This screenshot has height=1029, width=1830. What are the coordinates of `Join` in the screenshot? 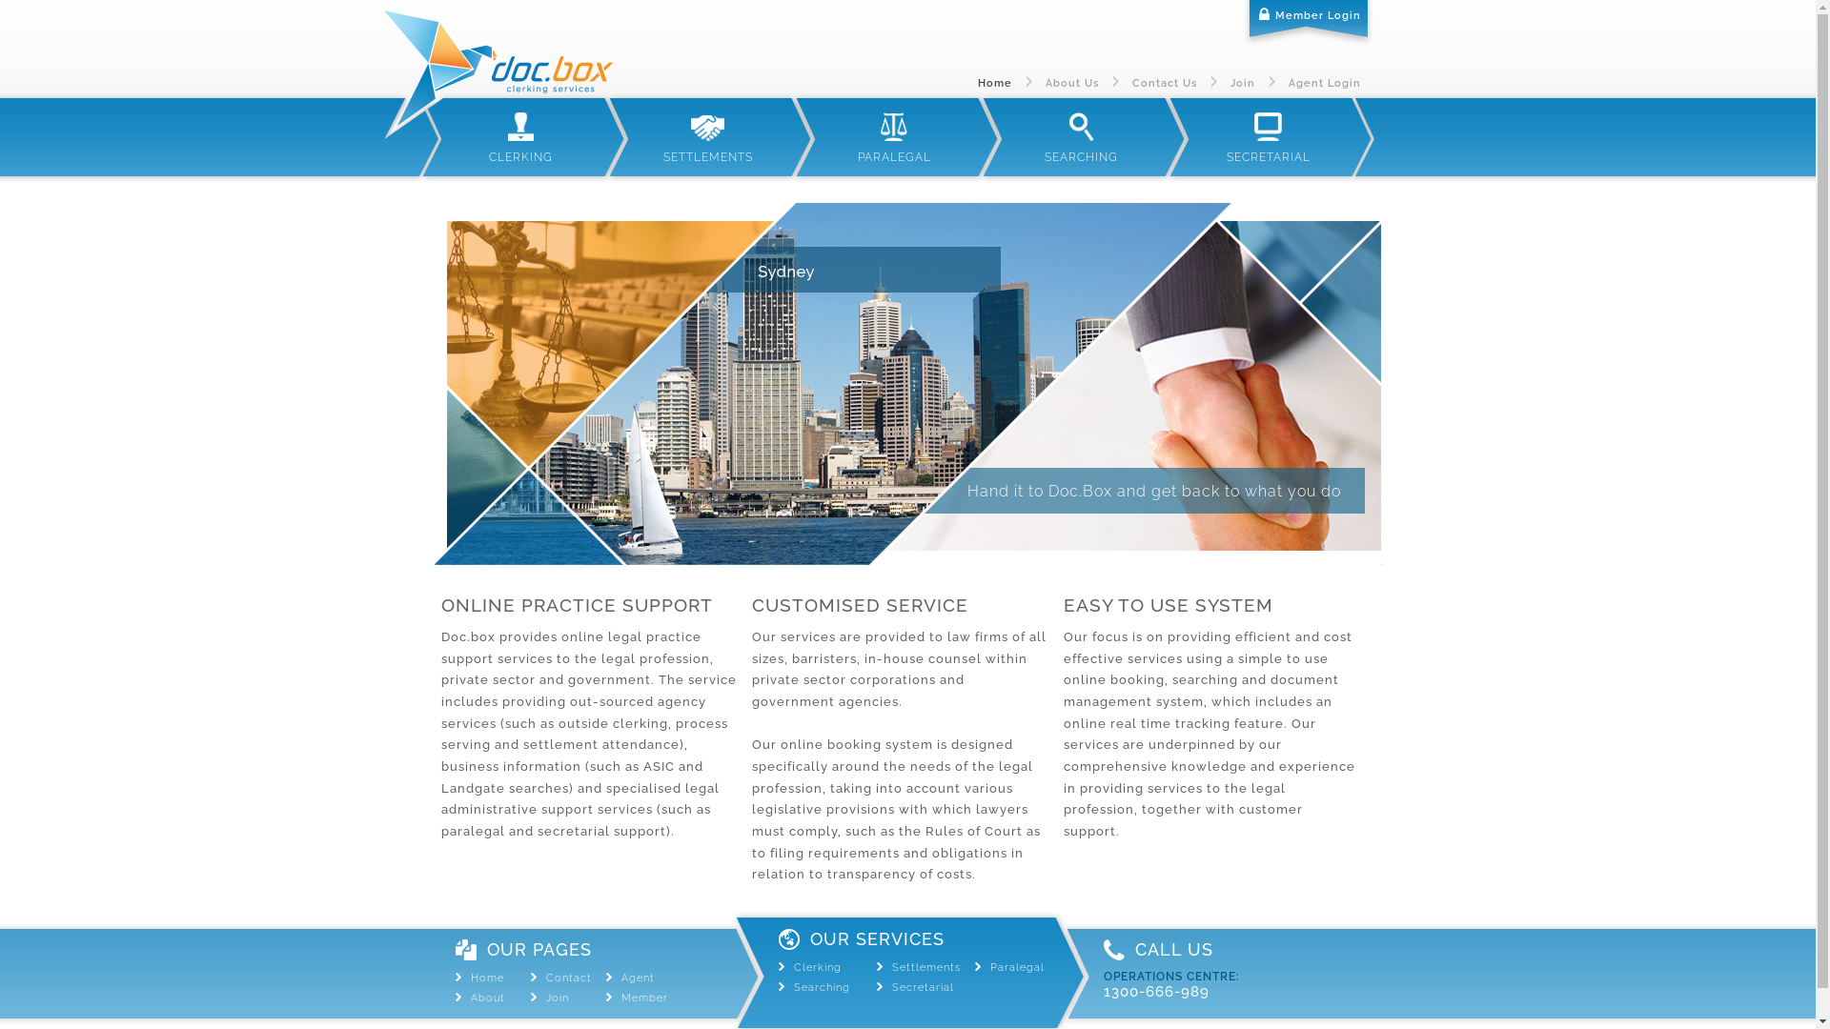 It's located at (558, 998).